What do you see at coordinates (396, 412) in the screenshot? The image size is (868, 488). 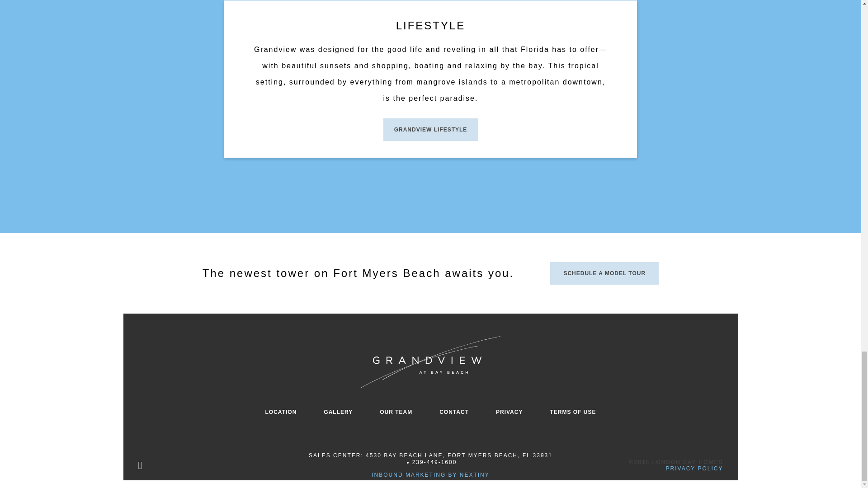 I see `OUR TEAM` at bounding box center [396, 412].